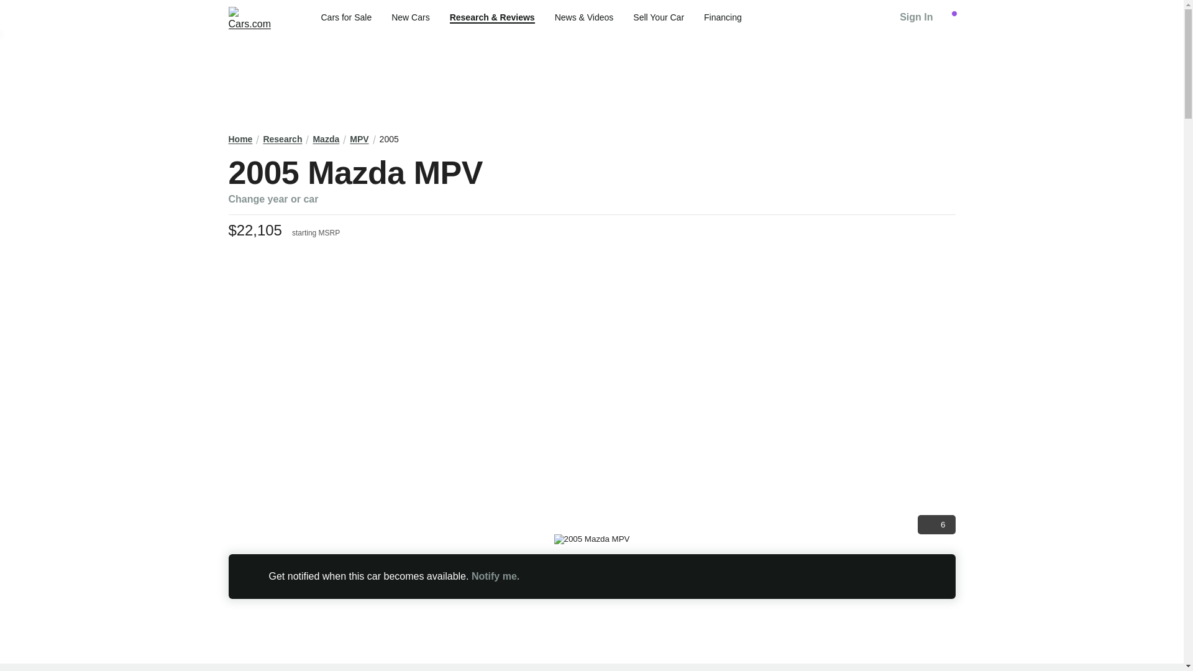  Describe the element at coordinates (345, 17) in the screenshot. I see `Cars for Sale` at that location.